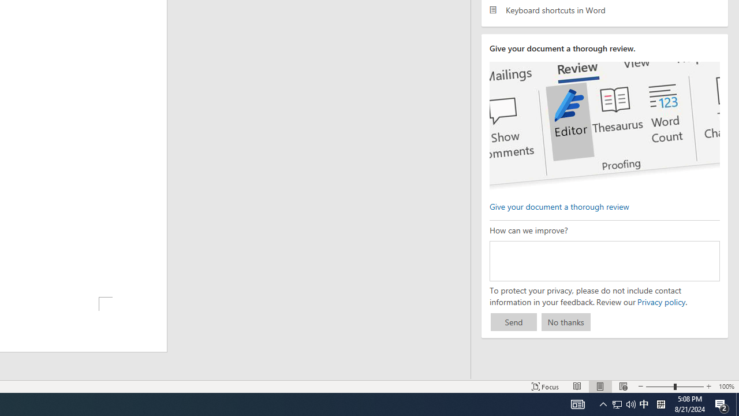 The image size is (739, 416). I want to click on Read Mode, so click(577, 386).